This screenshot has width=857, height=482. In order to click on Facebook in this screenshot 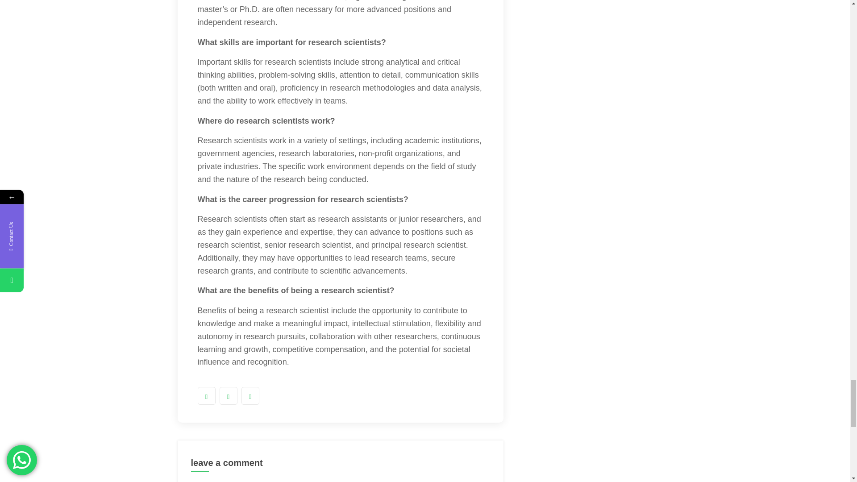, I will do `click(206, 396)`.